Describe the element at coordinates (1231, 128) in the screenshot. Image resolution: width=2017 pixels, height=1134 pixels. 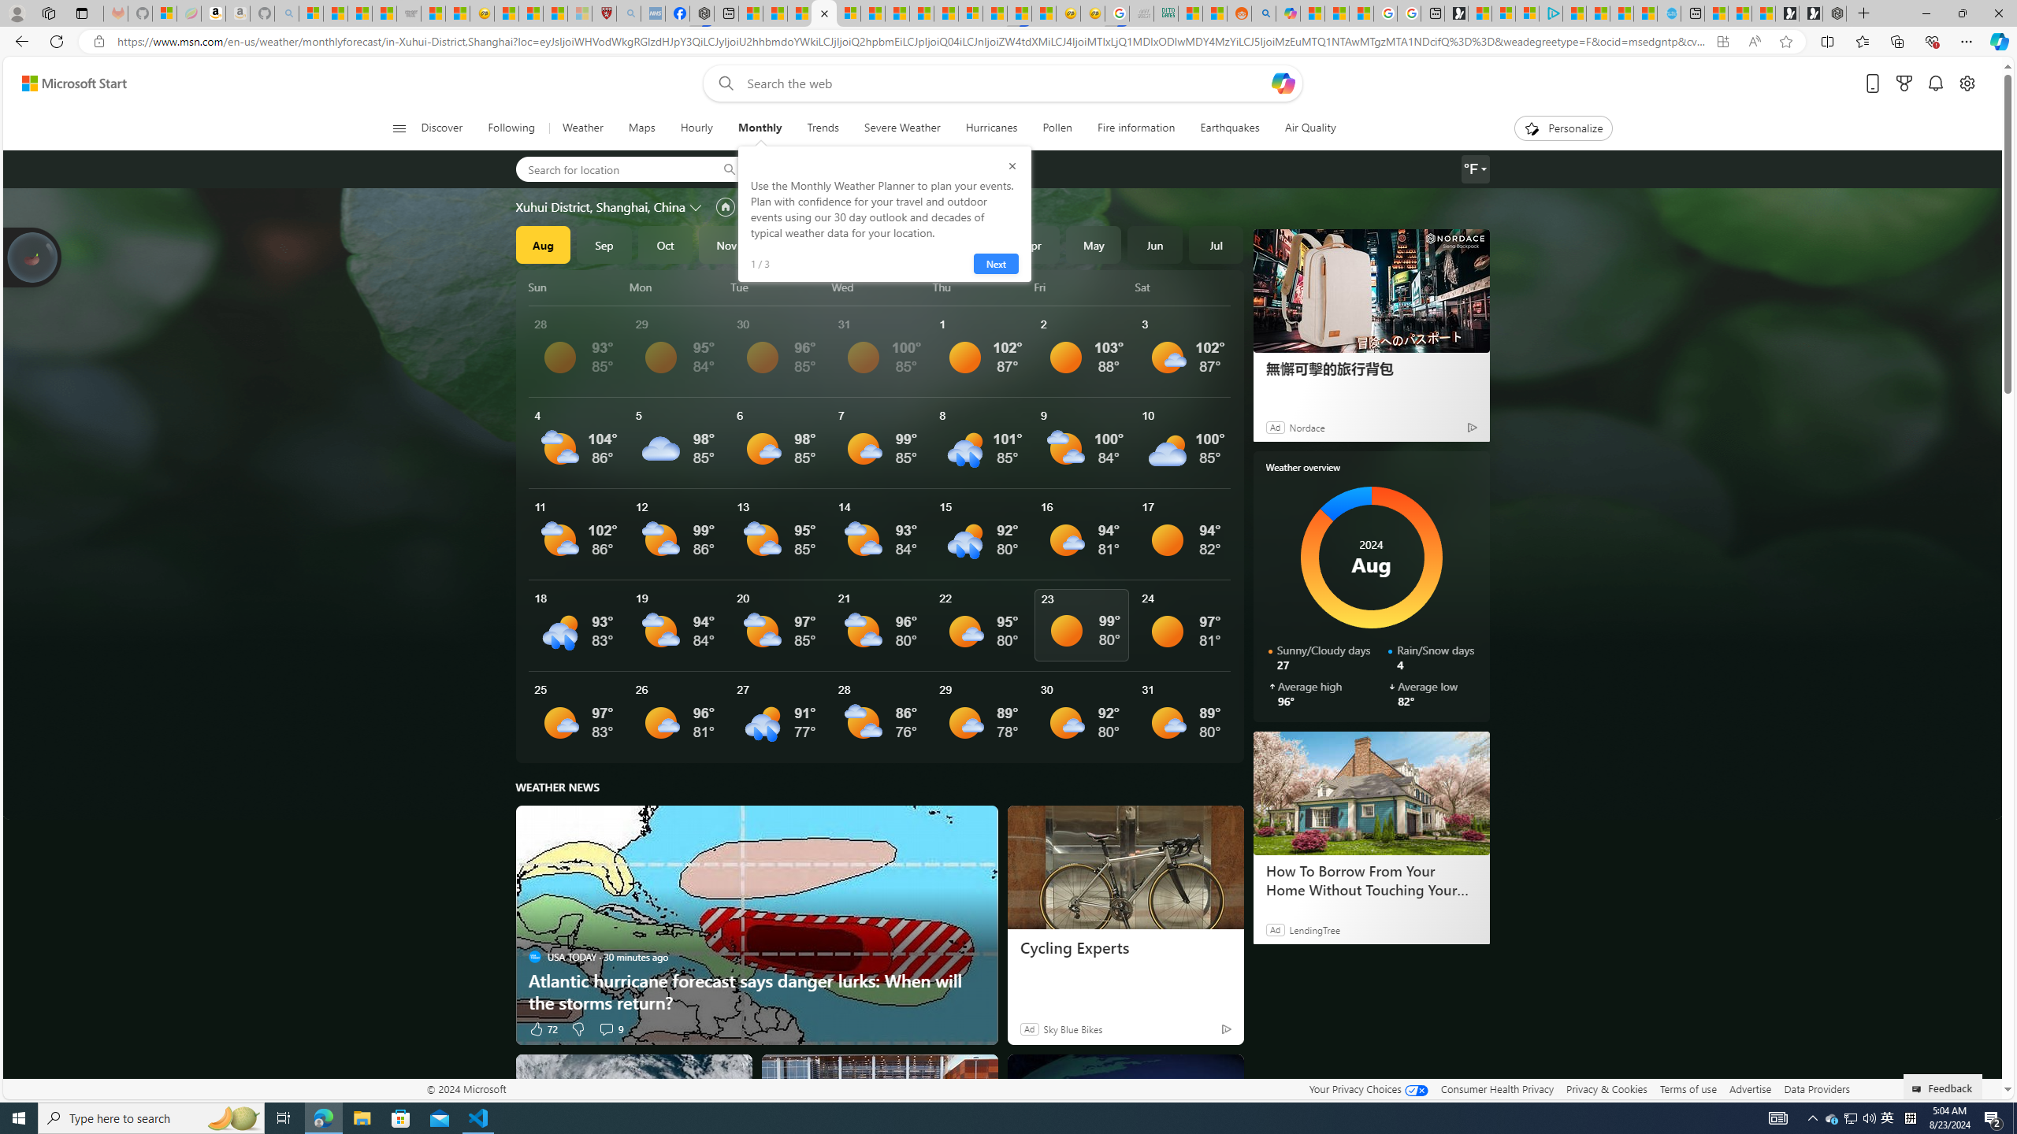
I see `Earthquakes` at that location.